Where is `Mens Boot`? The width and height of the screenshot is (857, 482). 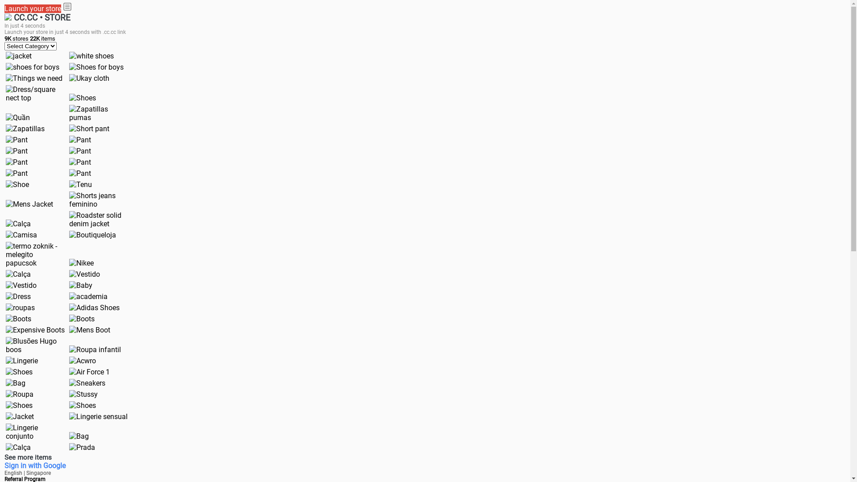 Mens Boot is located at coordinates (89, 330).